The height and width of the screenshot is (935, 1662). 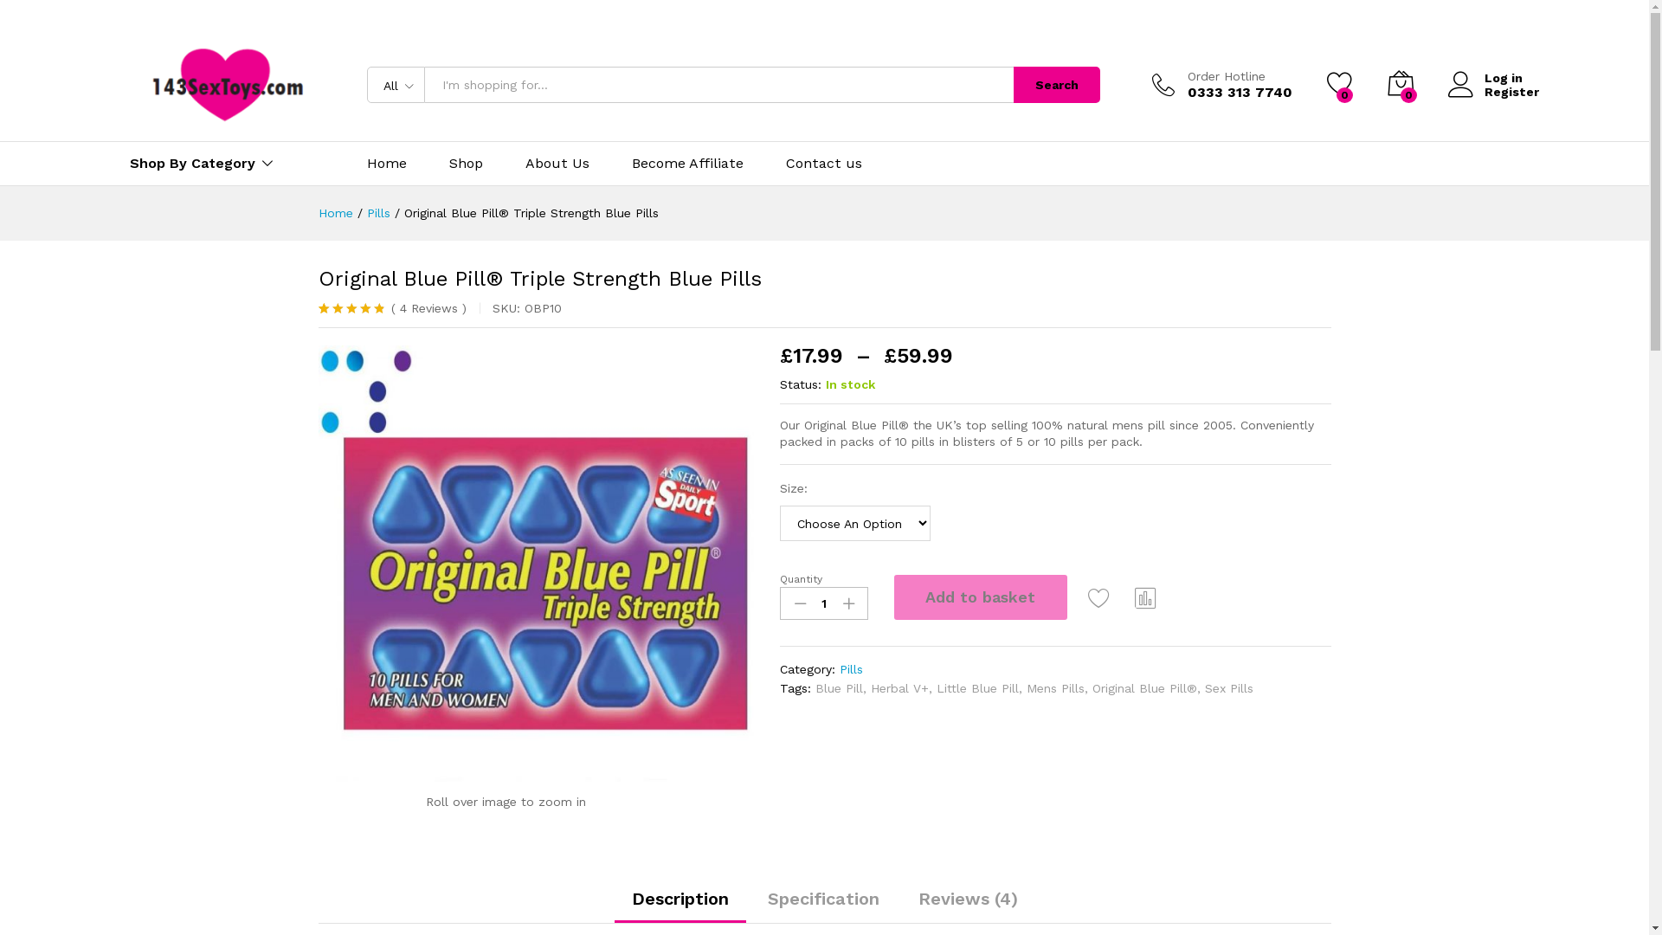 What do you see at coordinates (1400, 85) in the screenshot?
I see `0` at bounding box center [1400, 85].